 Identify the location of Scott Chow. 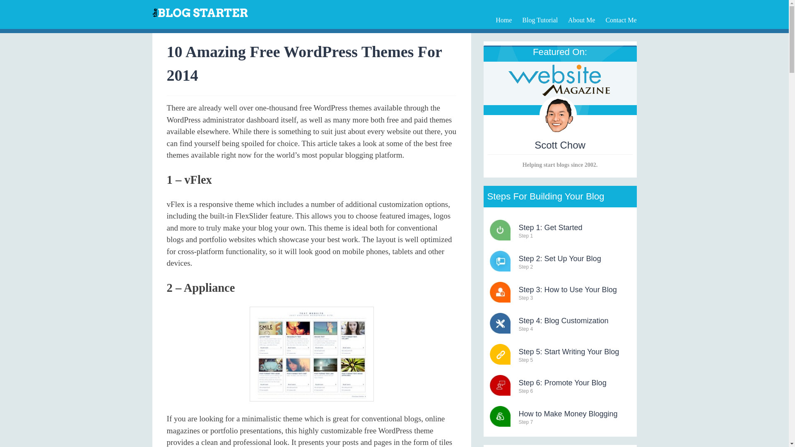
(560, 262).